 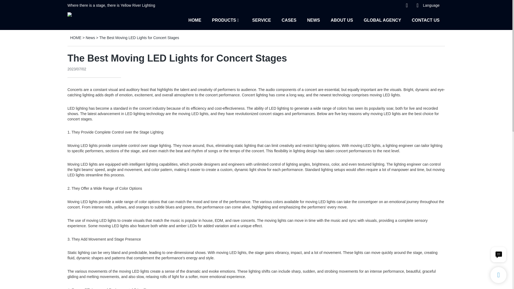 I want to click on The Best Moving LED Lights for Concert Stages, so click(x=139, y=37).